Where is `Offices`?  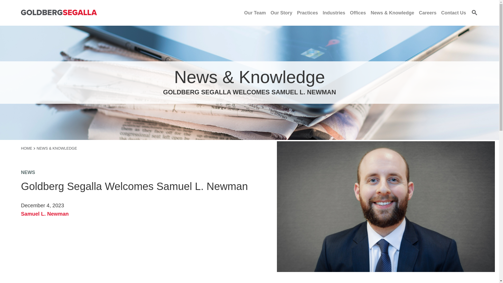
Offices is located at coordinates (358, 13).